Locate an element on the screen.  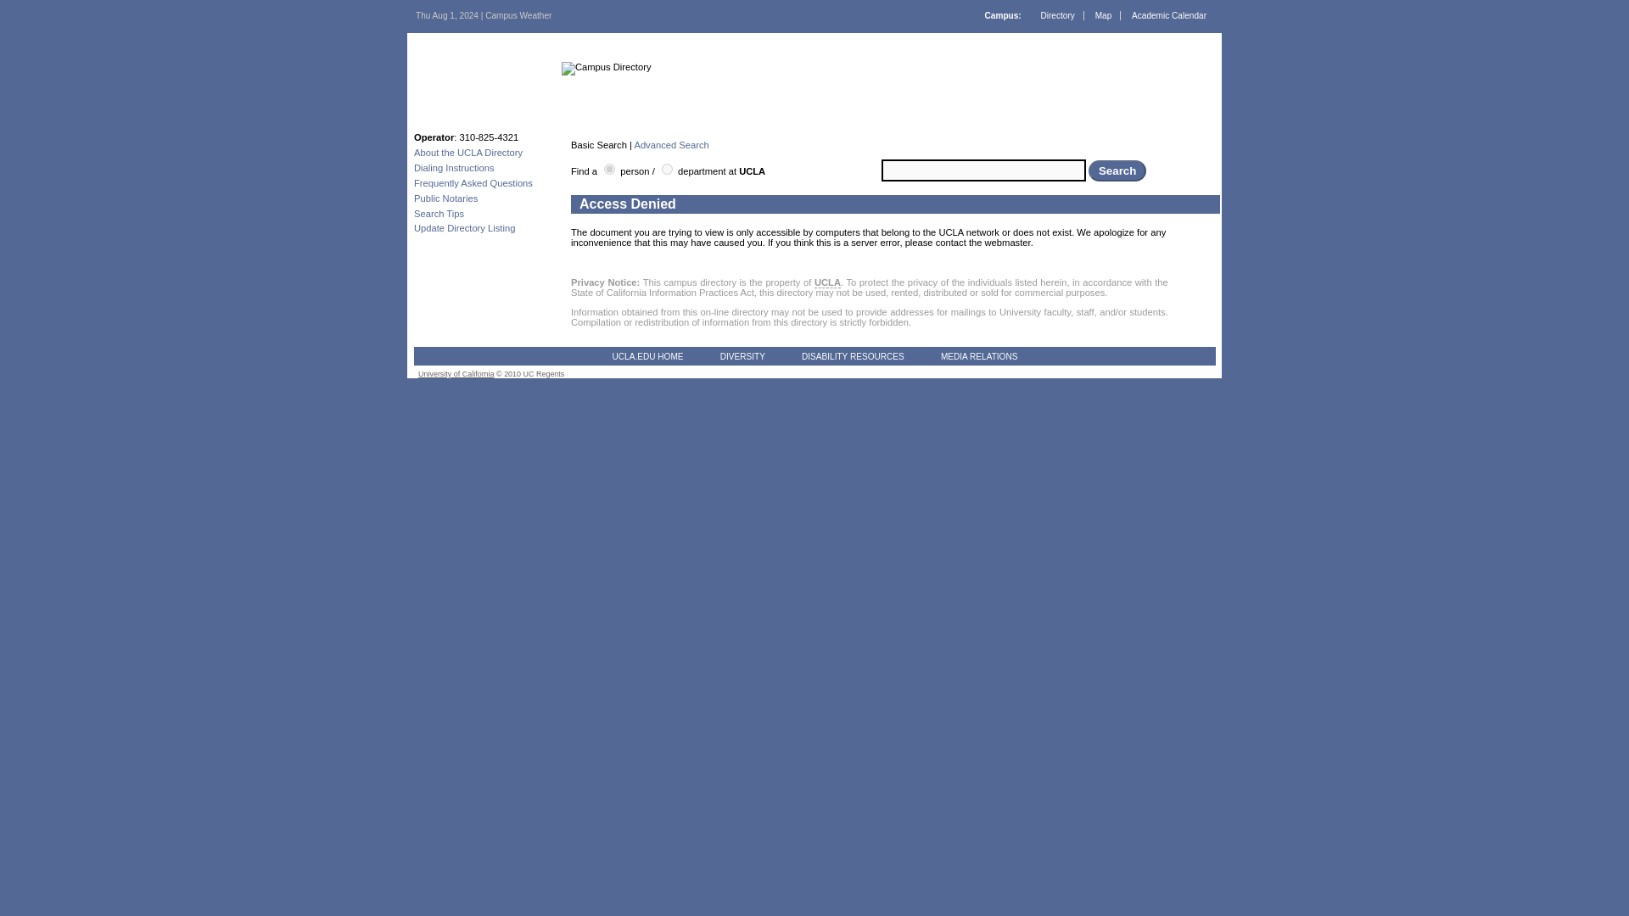
UCLA.EDU HOME is located at coordinates (648, 356).